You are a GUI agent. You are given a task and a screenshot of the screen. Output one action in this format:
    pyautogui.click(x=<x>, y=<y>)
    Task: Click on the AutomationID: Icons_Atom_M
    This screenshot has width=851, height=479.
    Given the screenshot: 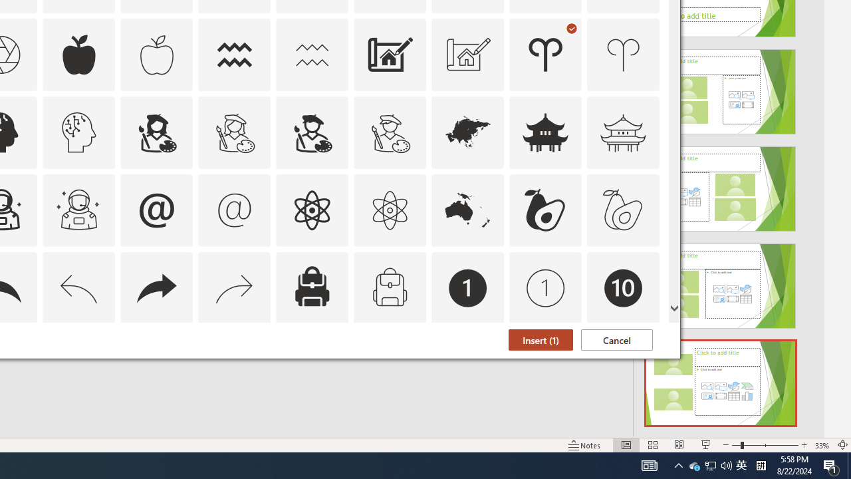 What is the action you would take?
    pyautogui.click(x=390, y=210)
    